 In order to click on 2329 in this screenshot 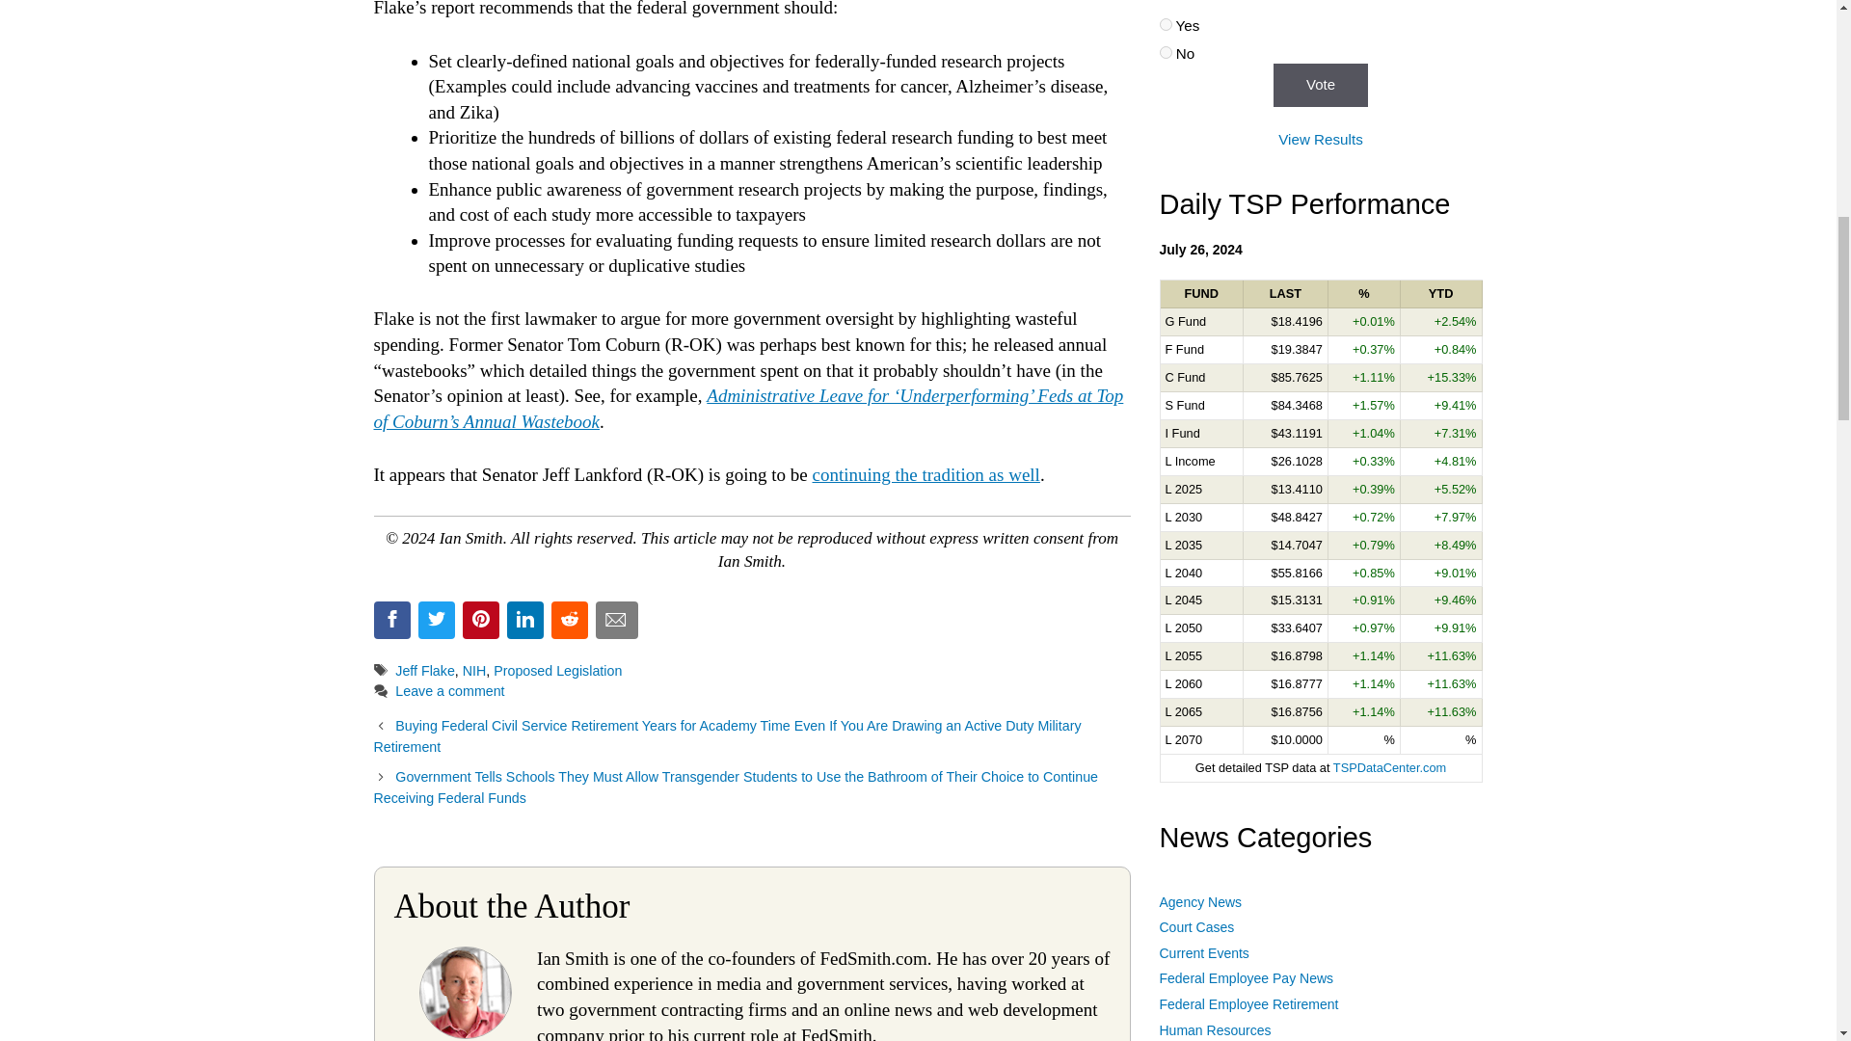, I will do `click(1165, 25)`.